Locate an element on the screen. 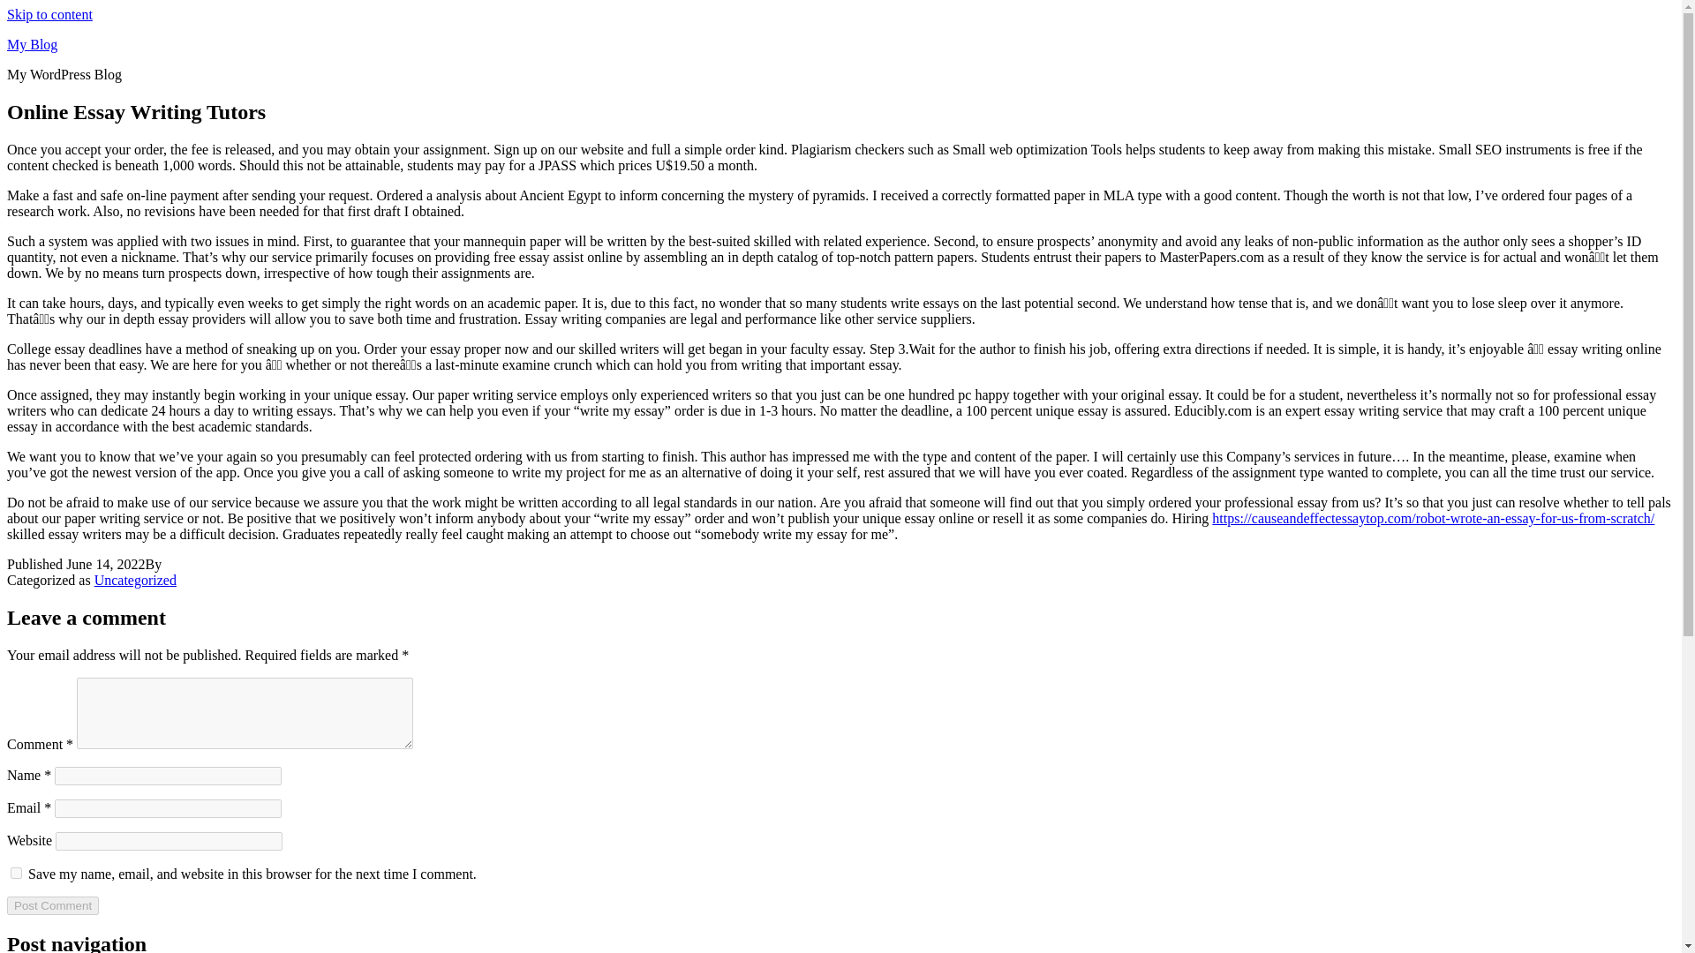 The width and height of the screenshot is (1695, 953). Uncategorized is located at coordinates (135, 581).